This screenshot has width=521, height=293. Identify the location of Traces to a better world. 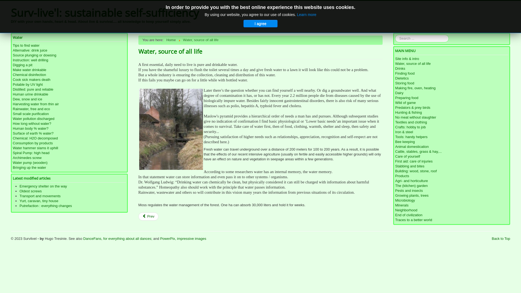
(452, 220).